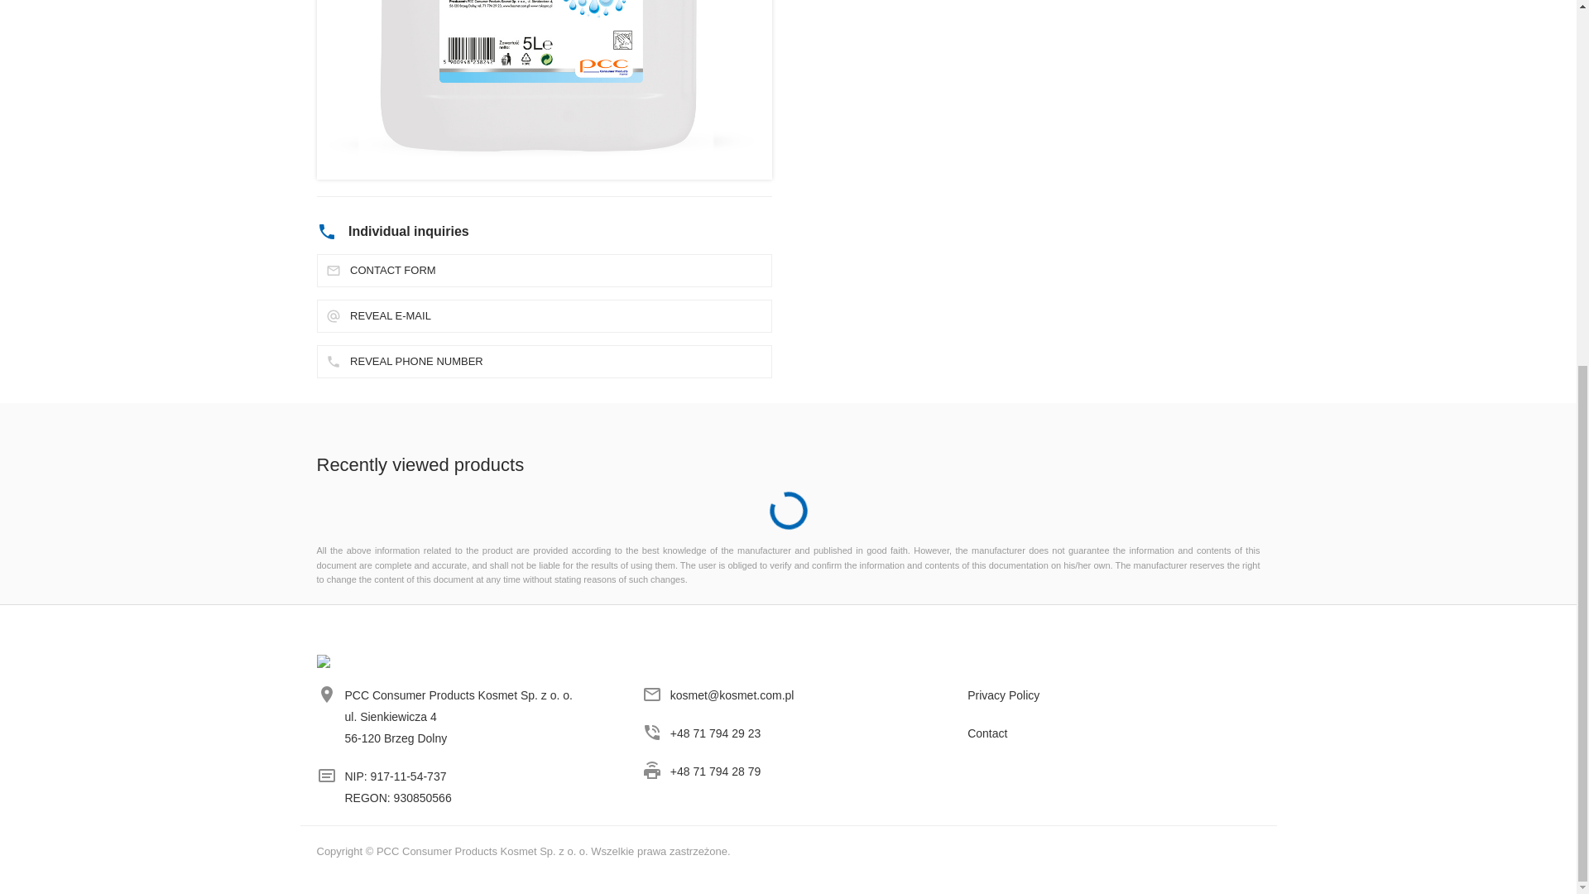 The image size is (1589, 894). I want to click on CONTACT FORM, so click(543, 270).